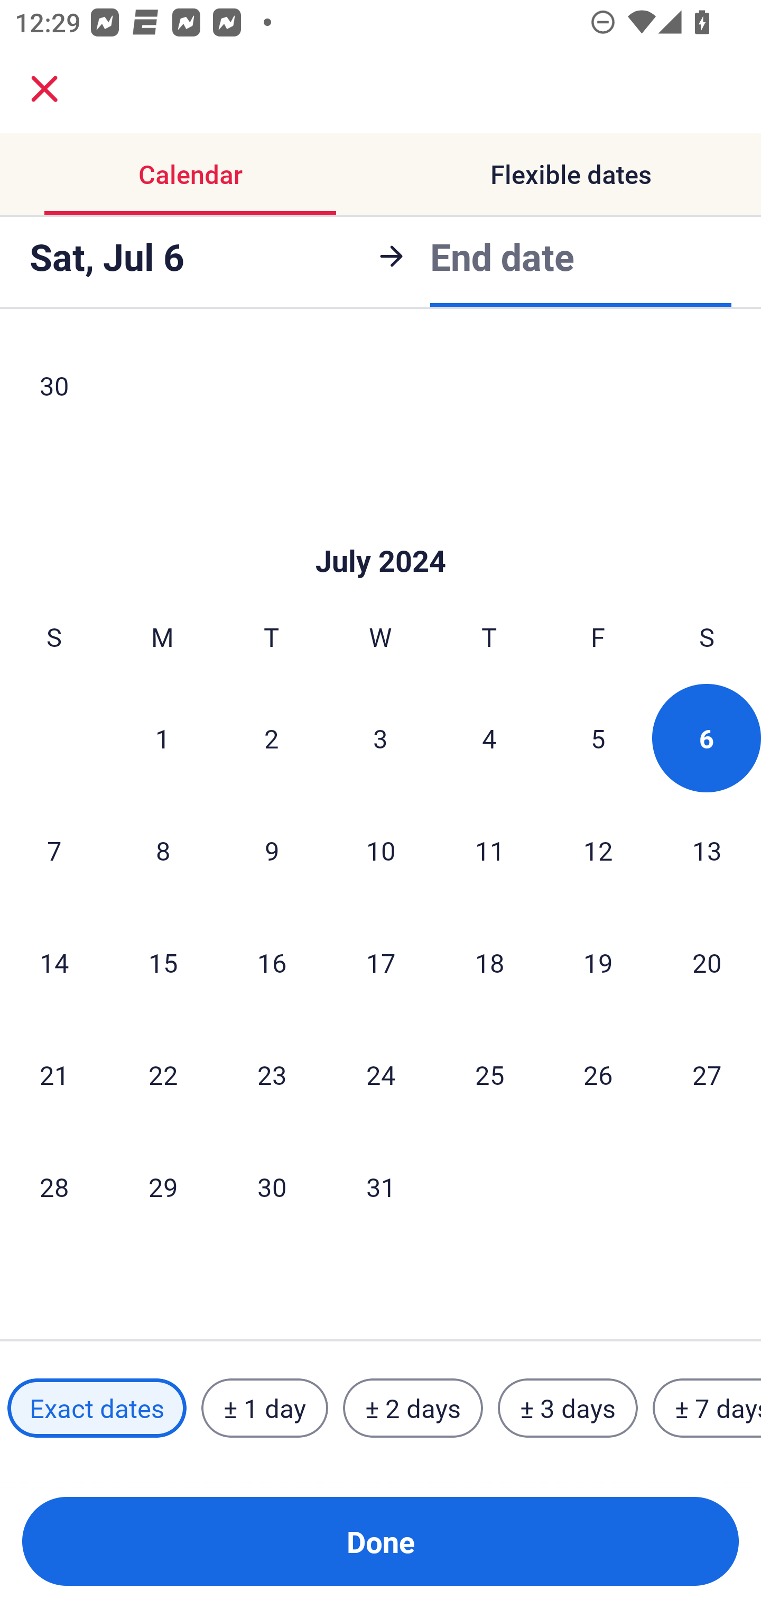 Image resolution: width=761 pixels, height=1608 pixels. What do you see at coordinates (44, 89) in the screenshot?
I see `close.` at bounding box center [44, 89].